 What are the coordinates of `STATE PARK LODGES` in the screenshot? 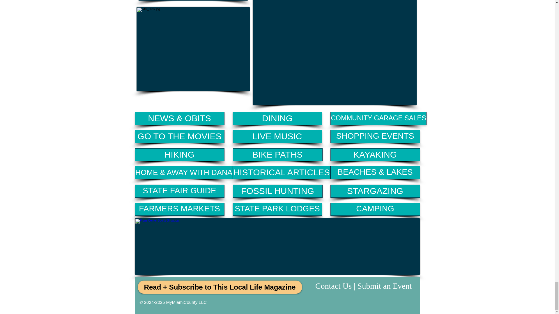 It's located at (277, 209).